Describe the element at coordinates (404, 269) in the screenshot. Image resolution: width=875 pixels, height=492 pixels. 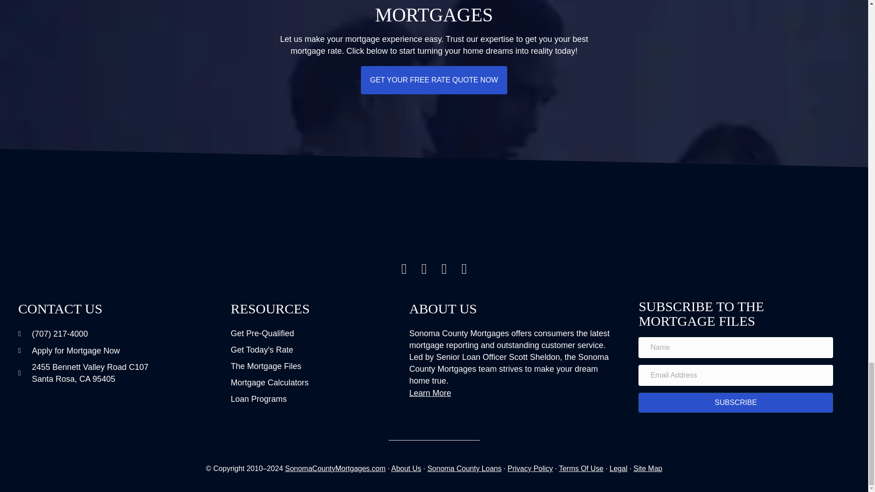
I see `Instagram` at that location.